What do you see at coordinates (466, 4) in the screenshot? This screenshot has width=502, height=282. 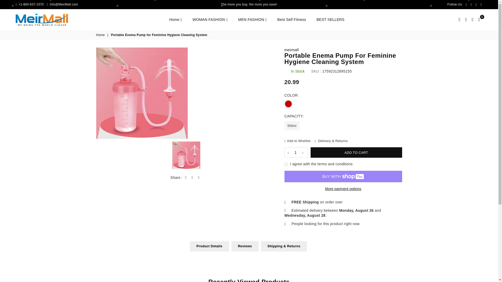 I see `Facebook` at bounding box center [466, 4].